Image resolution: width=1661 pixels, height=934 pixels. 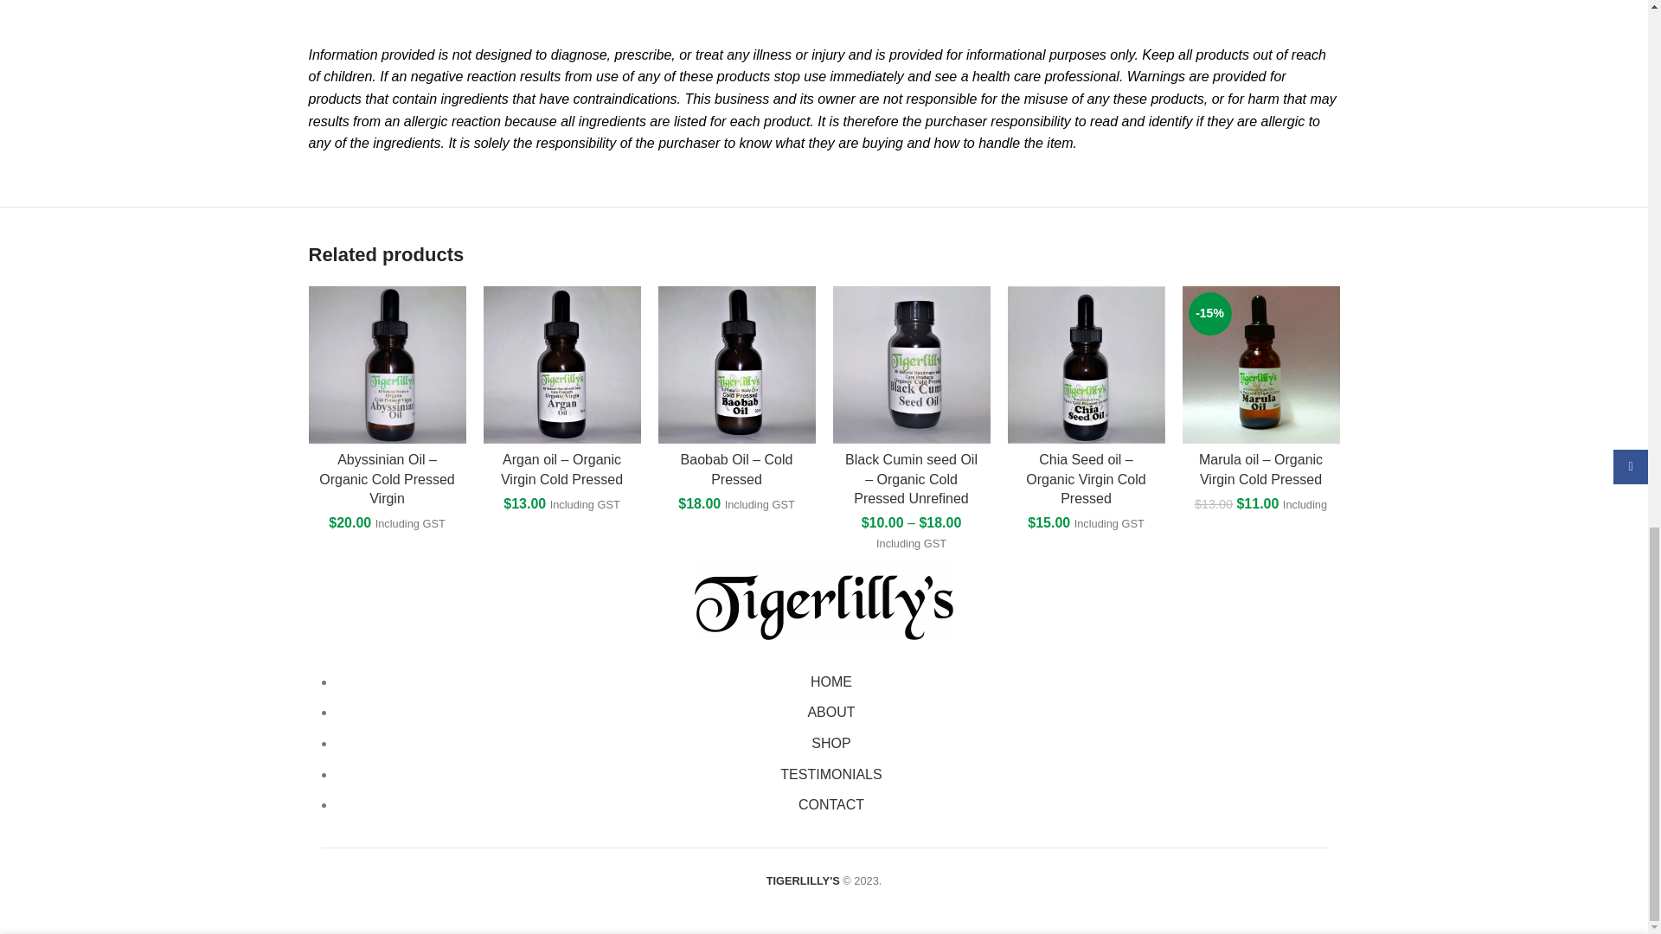 What do you see at coordinates (824, 603) in the screenshot?
I see `Asset 9` at bounding box center [824, 603].